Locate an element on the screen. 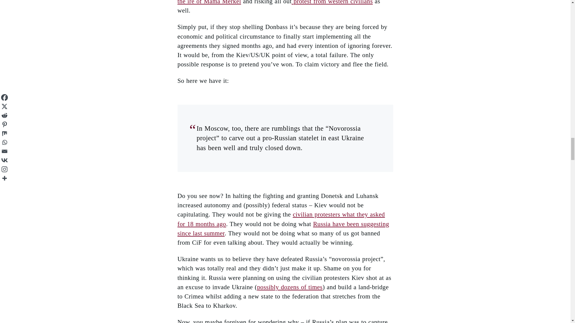 This screenshot has width=575, height=323. civilian protesters what they asked for 18 months ago is located at coordinates (281, 219).